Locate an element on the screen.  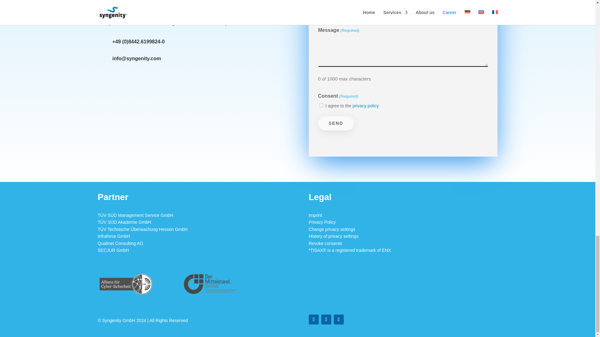
1 is located at coordinates (321, 105).